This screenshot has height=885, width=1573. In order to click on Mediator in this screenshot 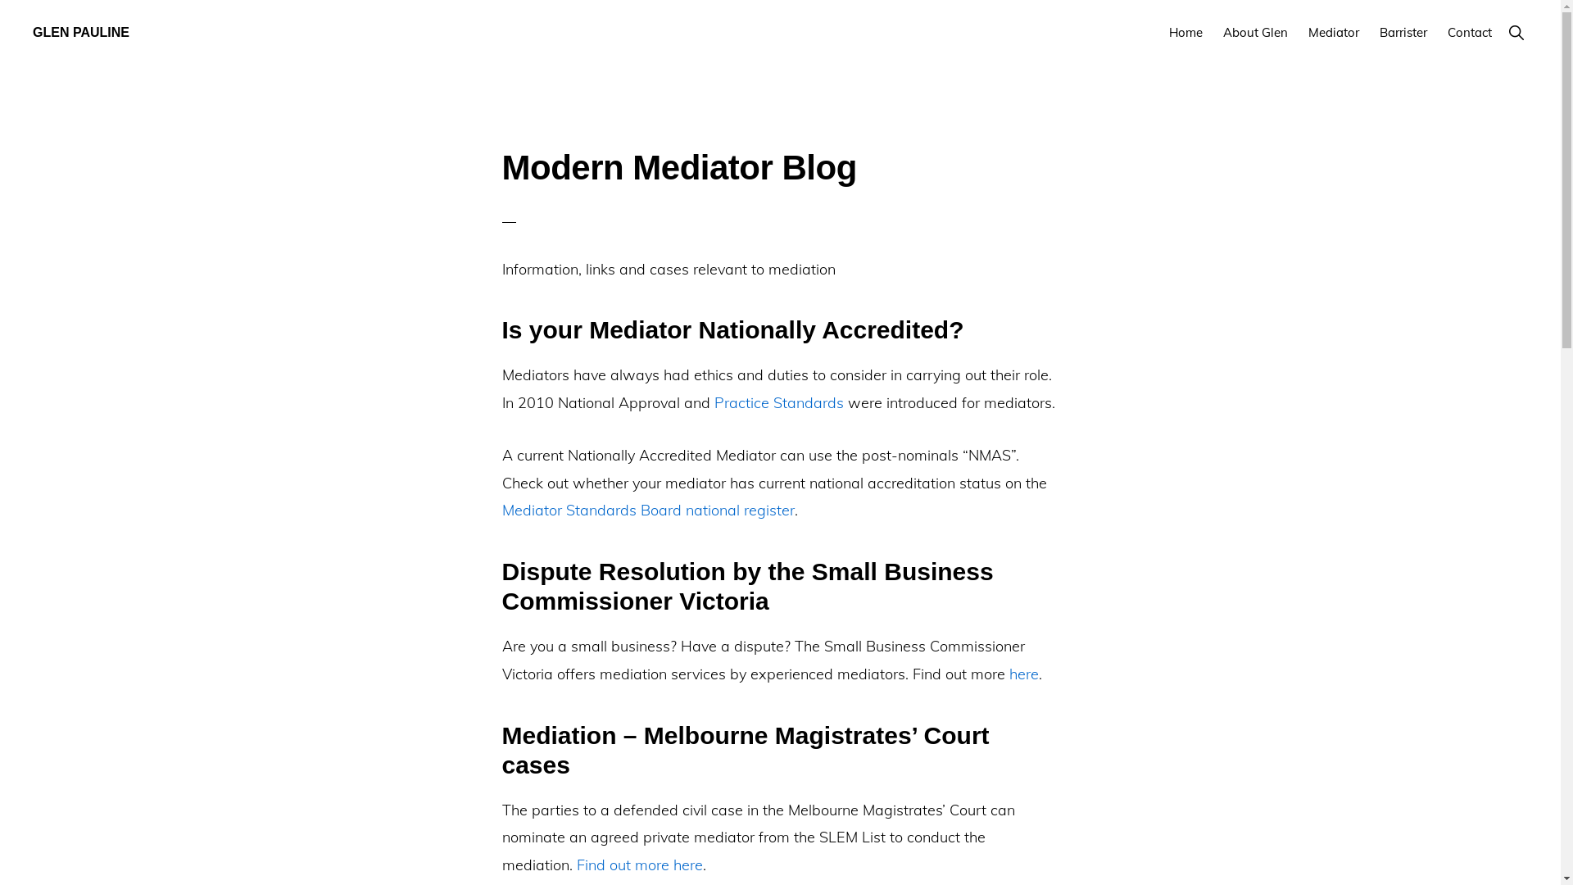, I will do `click(1334, 33)`.